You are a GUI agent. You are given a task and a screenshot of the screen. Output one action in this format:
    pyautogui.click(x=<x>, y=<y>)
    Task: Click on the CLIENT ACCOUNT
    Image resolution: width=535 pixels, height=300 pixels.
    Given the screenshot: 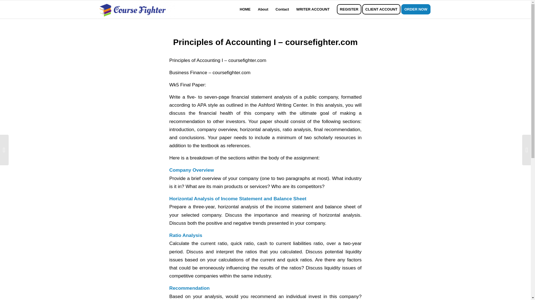 What is the action you would take?
    pyautogui.click(x=383, y=9)
    